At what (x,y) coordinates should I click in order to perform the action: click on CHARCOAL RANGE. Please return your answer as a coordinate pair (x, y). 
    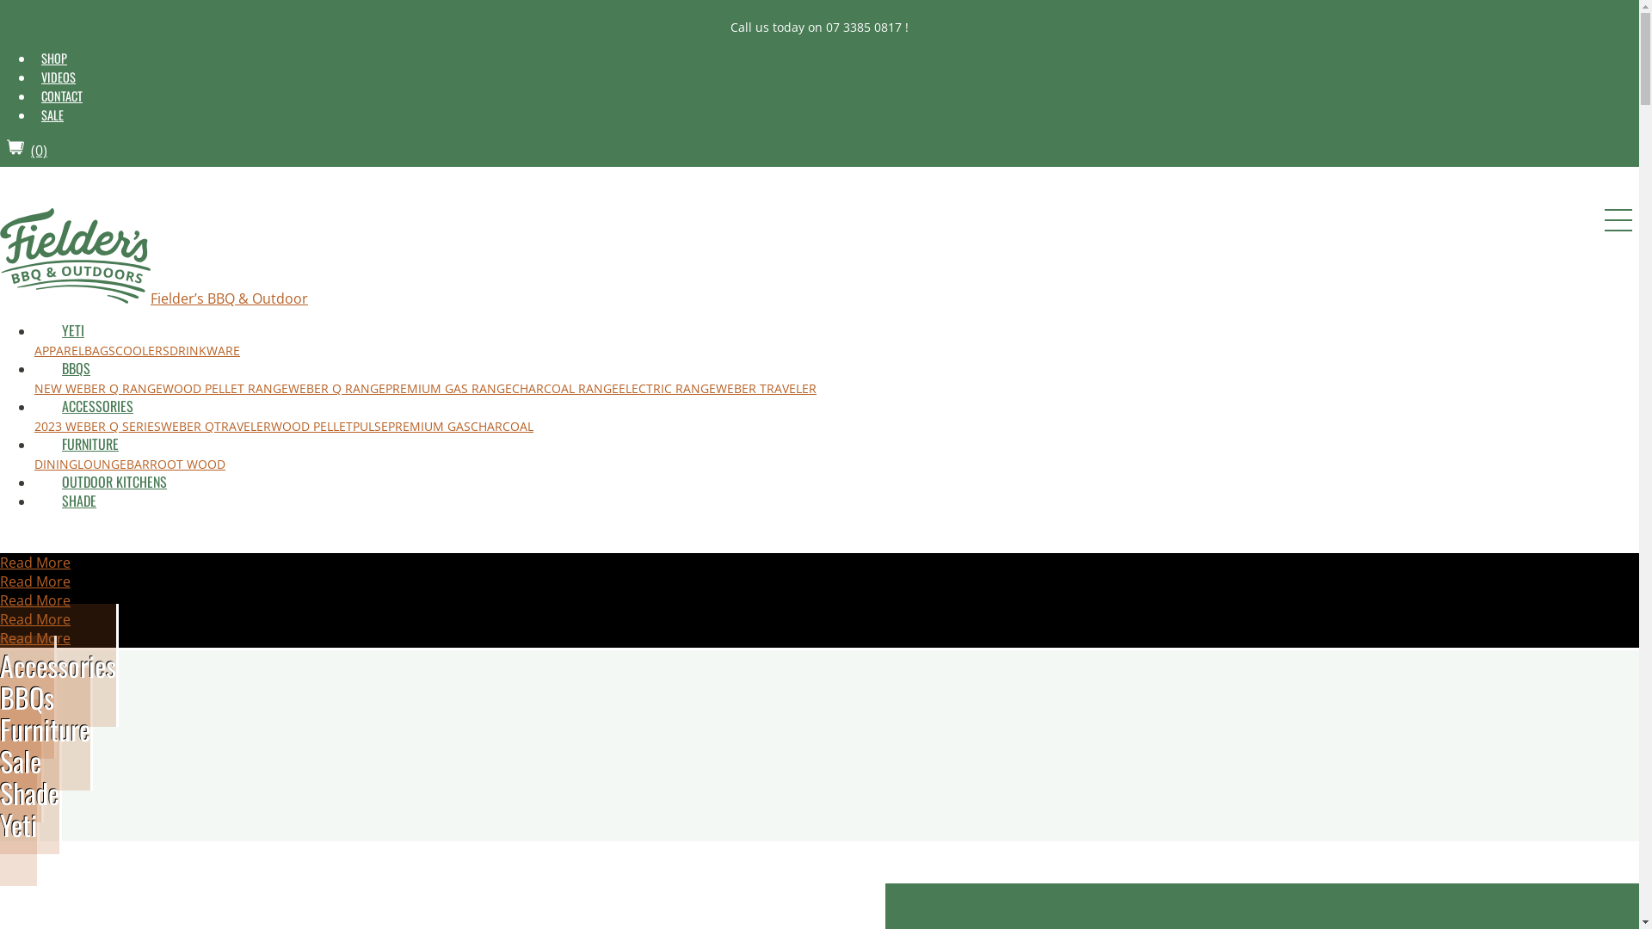
    Looking at the image, I should click on (565, 389).